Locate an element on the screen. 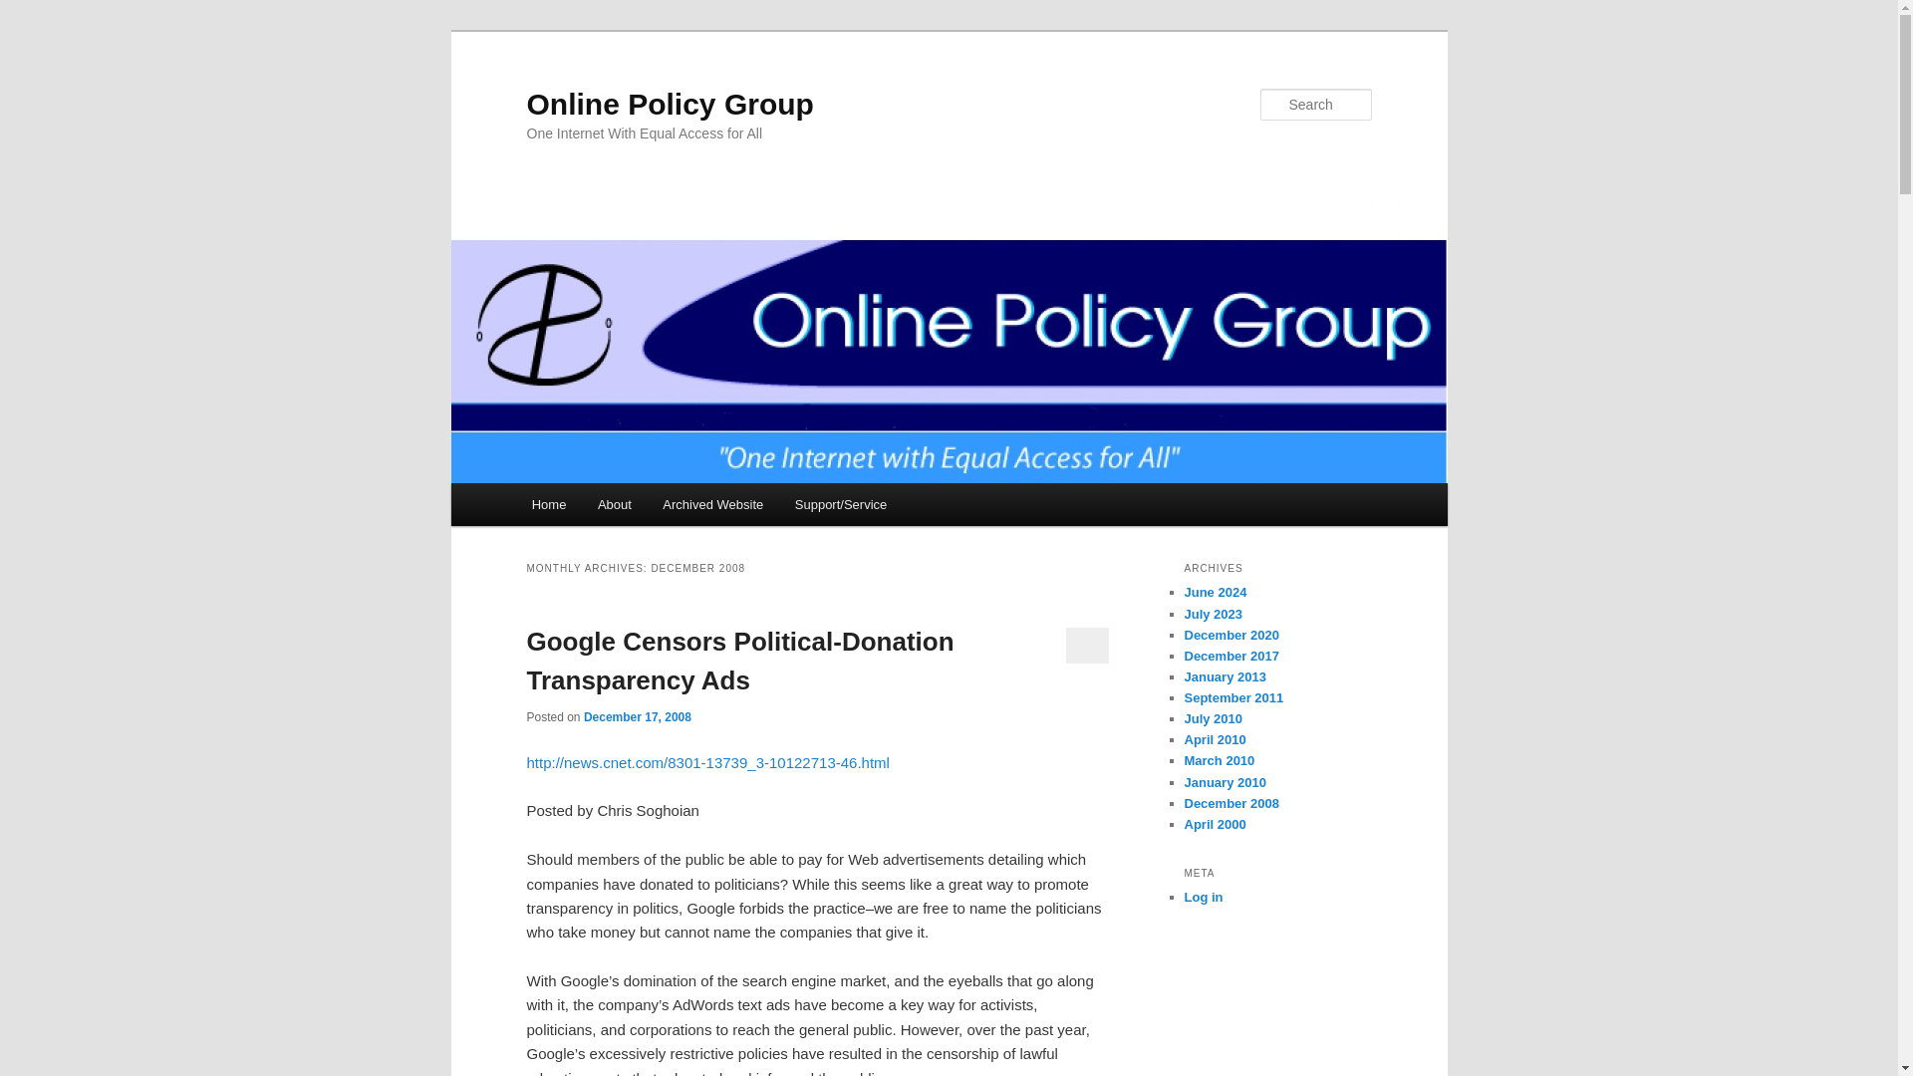 This screenshot has width=1913, height=1076. December 2017 is located at coordinates (1230, 656).